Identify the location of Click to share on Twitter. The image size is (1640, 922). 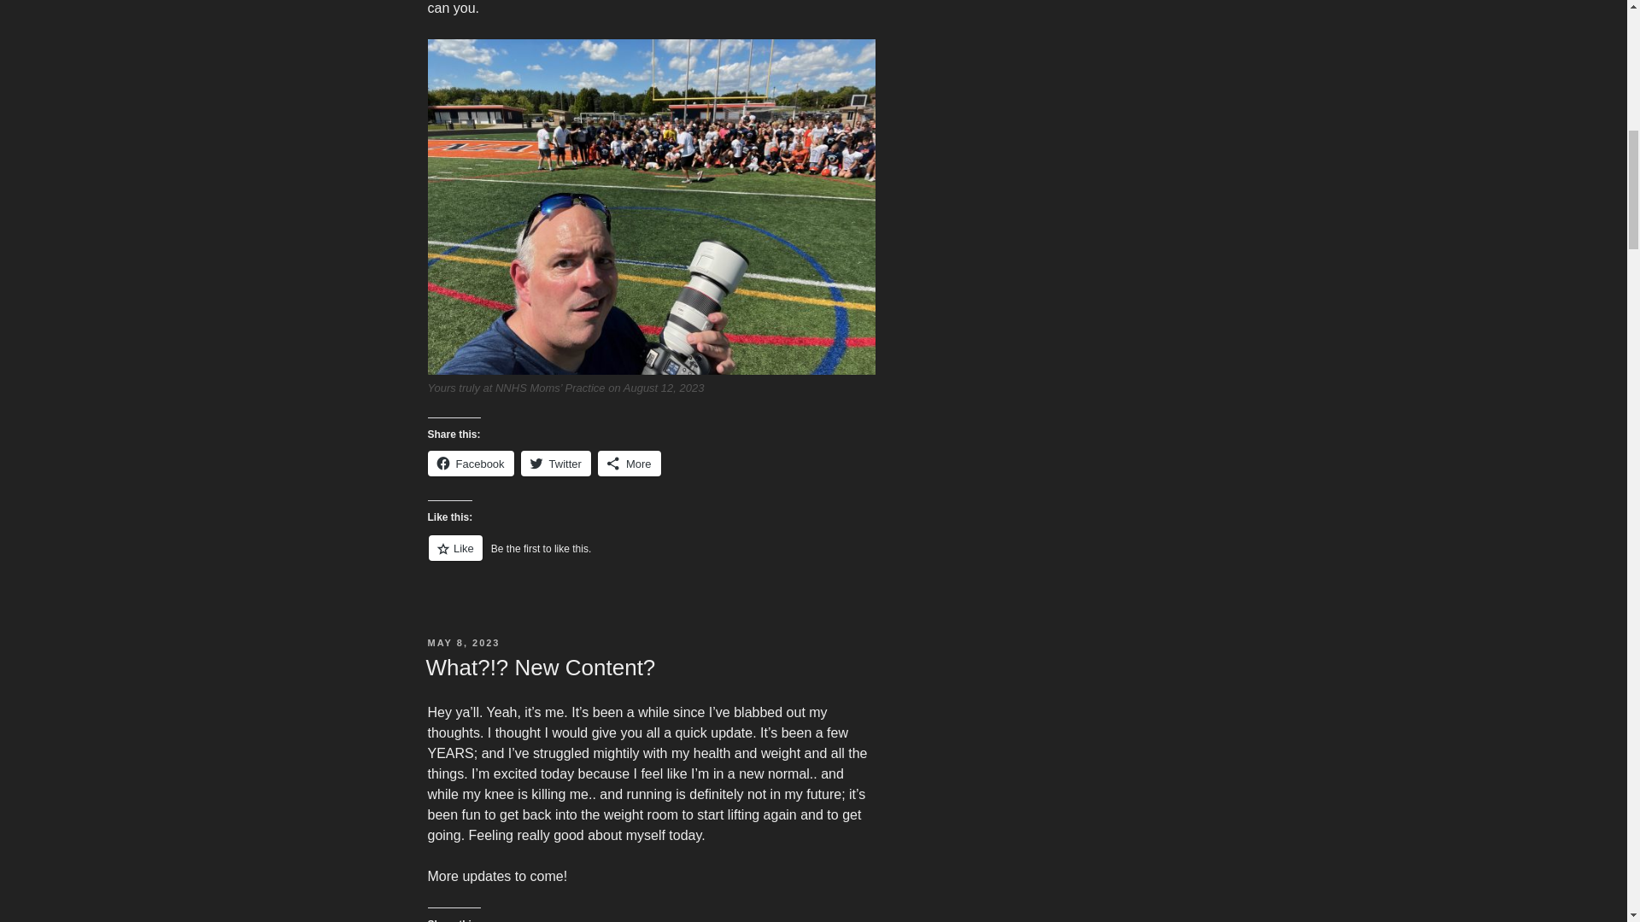
(555, 464).